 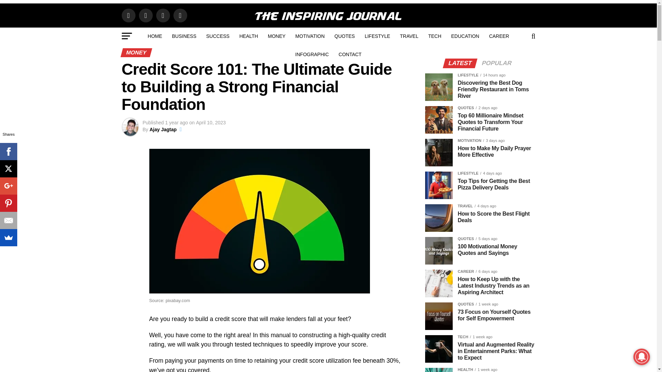 I want to click on TRAVEL, so click(x=409, y=36).